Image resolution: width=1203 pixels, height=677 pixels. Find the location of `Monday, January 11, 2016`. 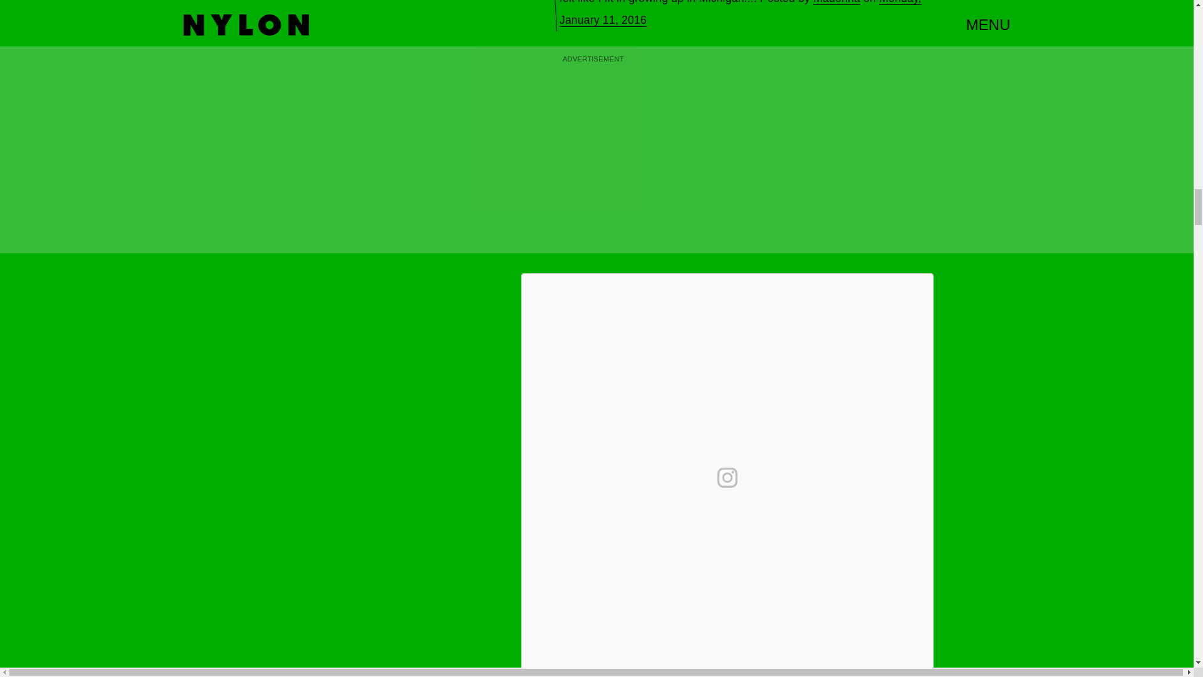

Monday, January 11, 2016 is located at coordinates (740, 14).